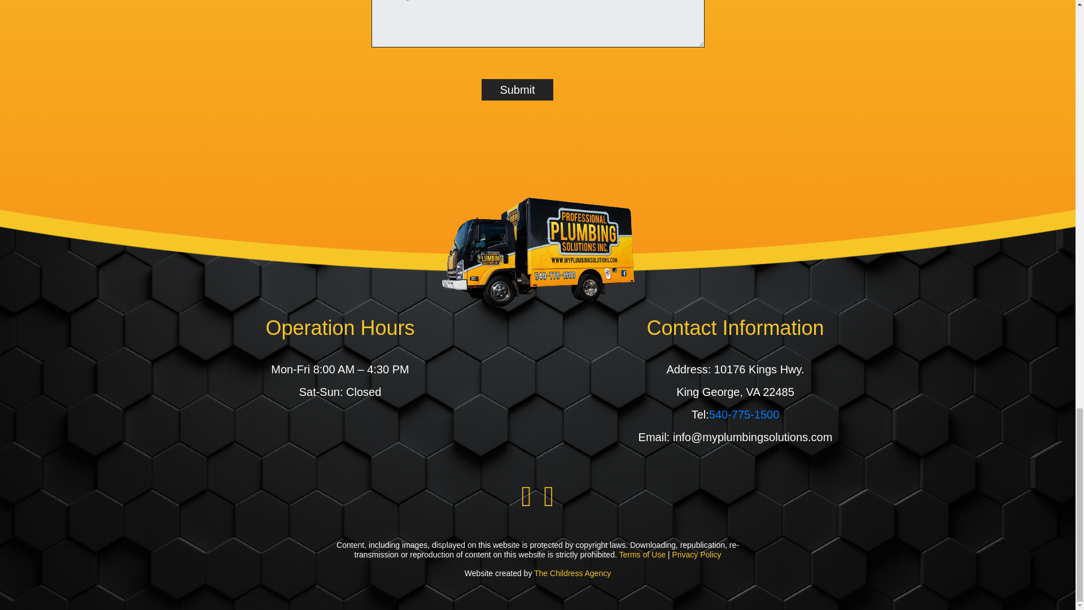 The height and width of the screenshot is (610, 1084). What do you see at coordinates (744, 415) in the screenshot?
I see `540-775-1500` at bounding box center [744, 415].